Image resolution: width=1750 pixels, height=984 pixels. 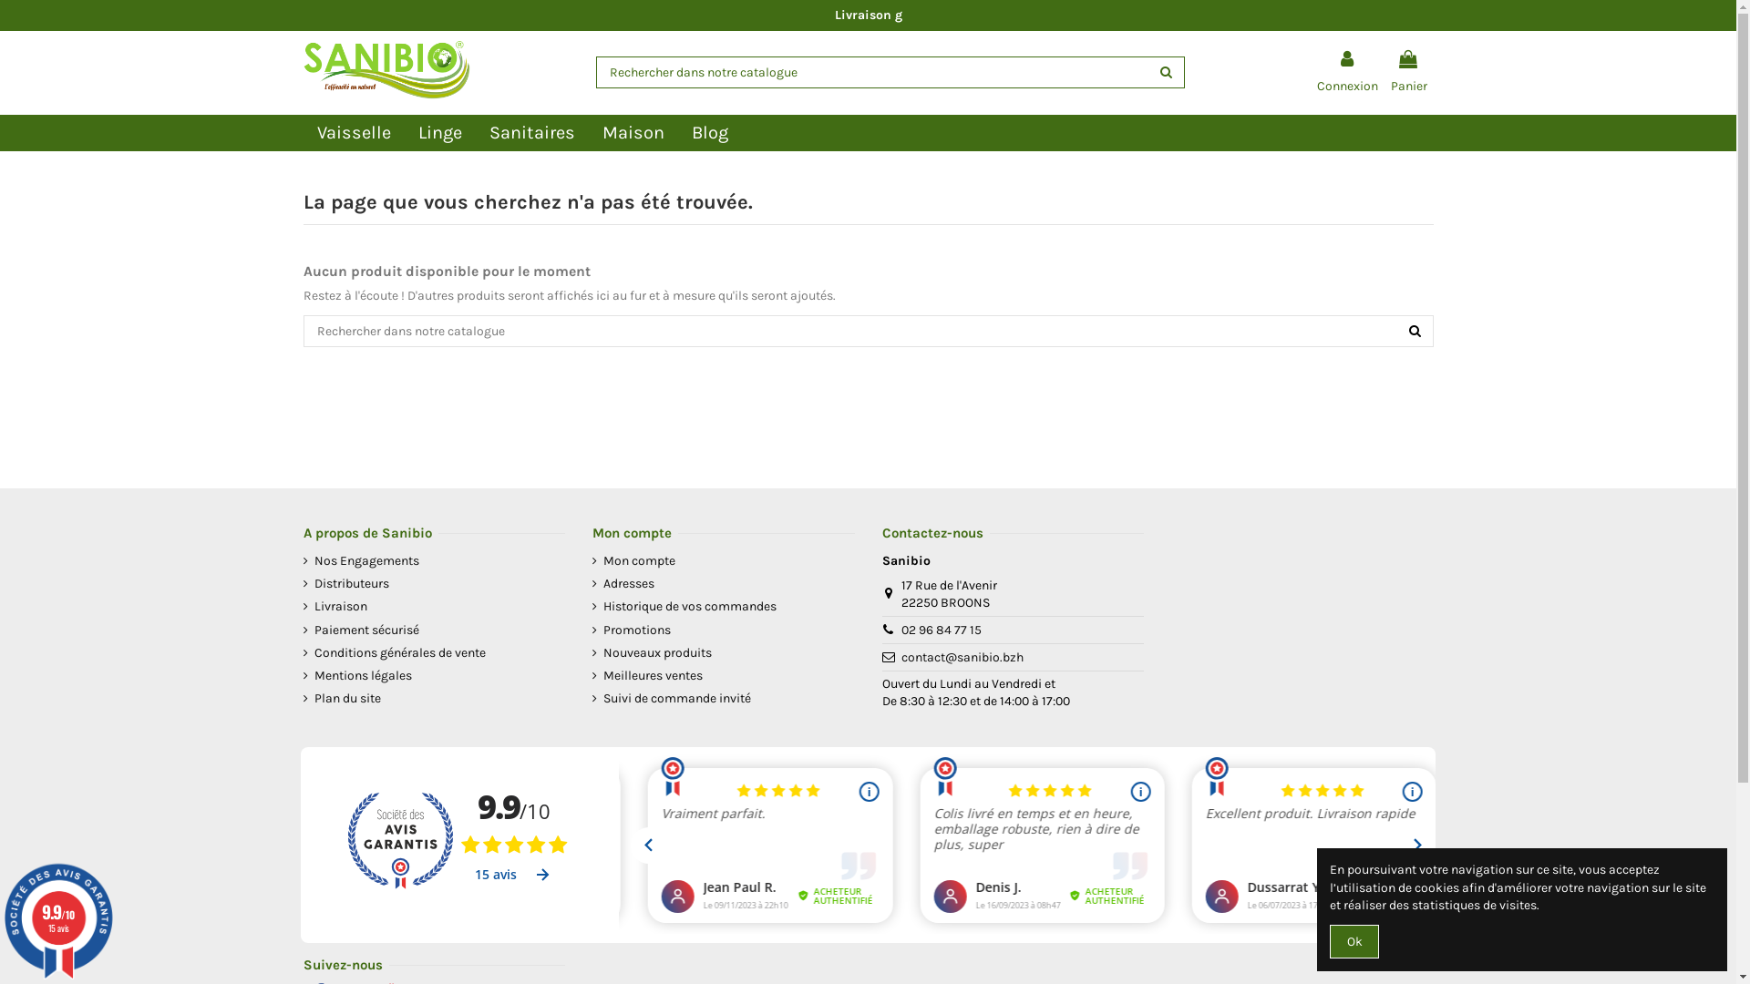 What do you see at coordinates (647, 676) in the screenshot?
I see `Meilleures ventes` at bounding box center [647, 676].